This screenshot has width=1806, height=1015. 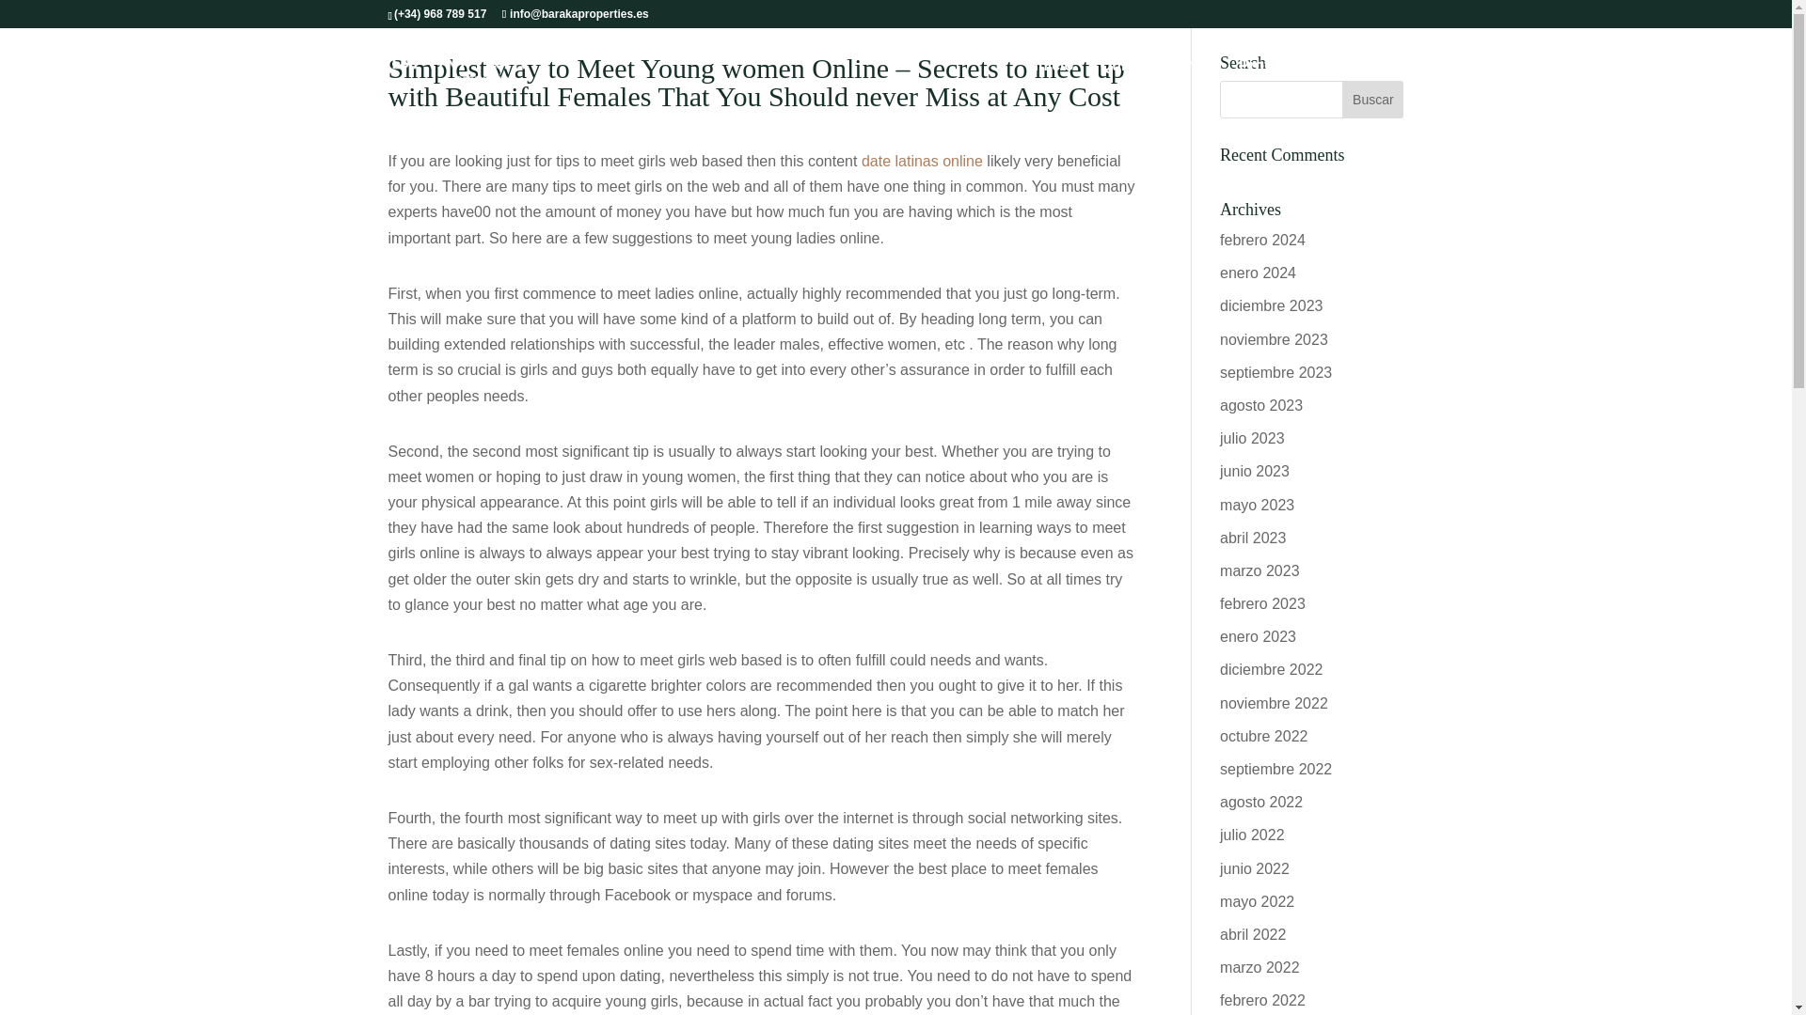 I want to click on noviembre 2022, so click(x=1274, y=703).